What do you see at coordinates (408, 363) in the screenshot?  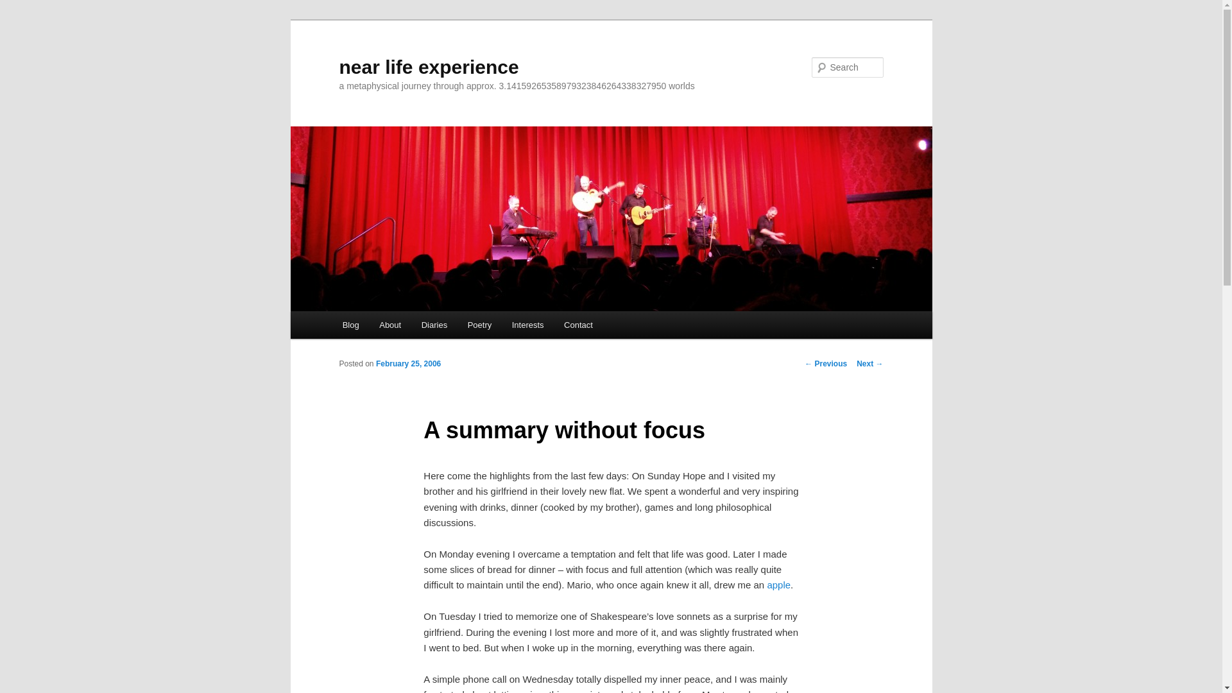 I see `February 25, 2006` at bounding box center [408, 363].